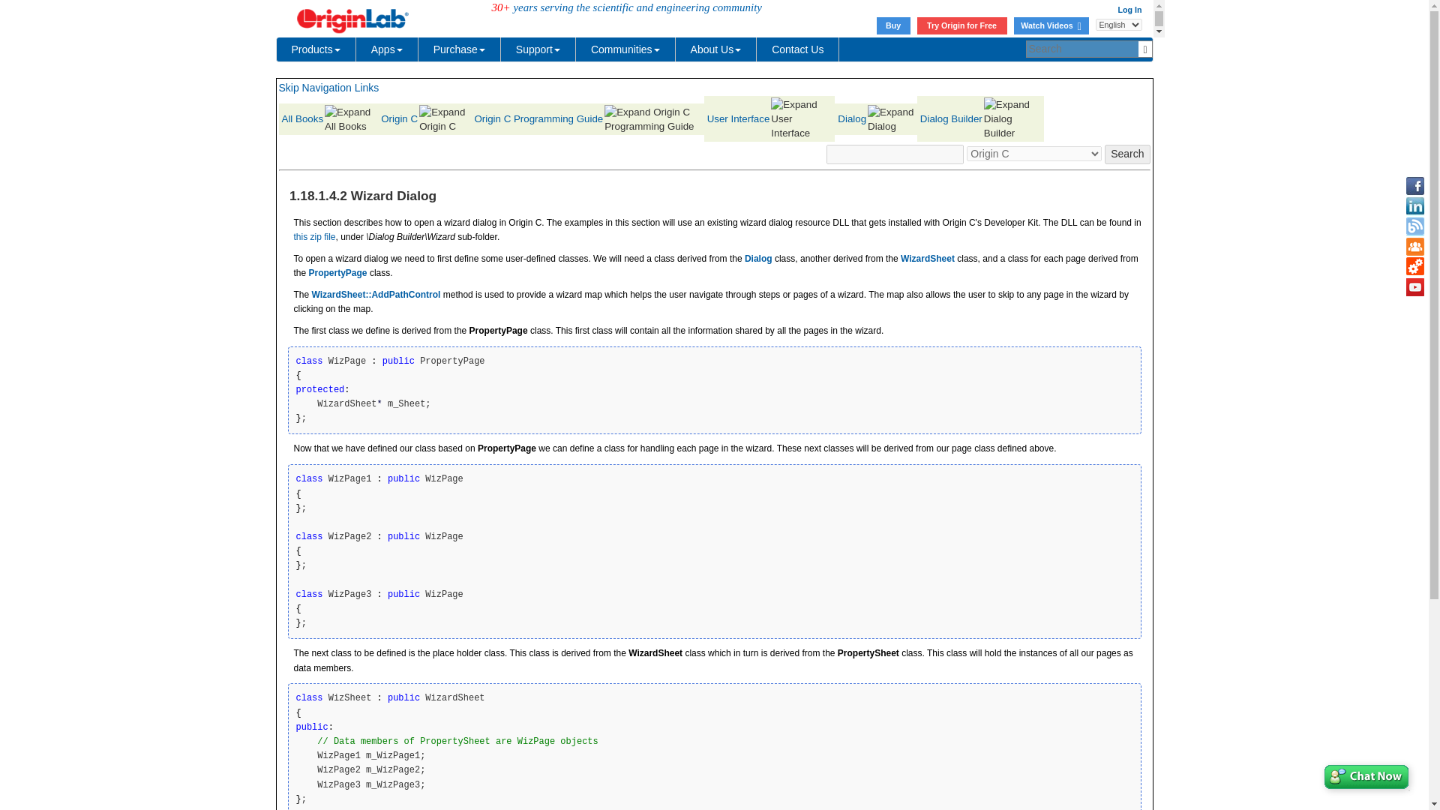 This screenshot has height=810, width=1440. What do you see at coordinates (328, 118) in the screenshot?
I see `All Books` at bounding box center [328, 118].